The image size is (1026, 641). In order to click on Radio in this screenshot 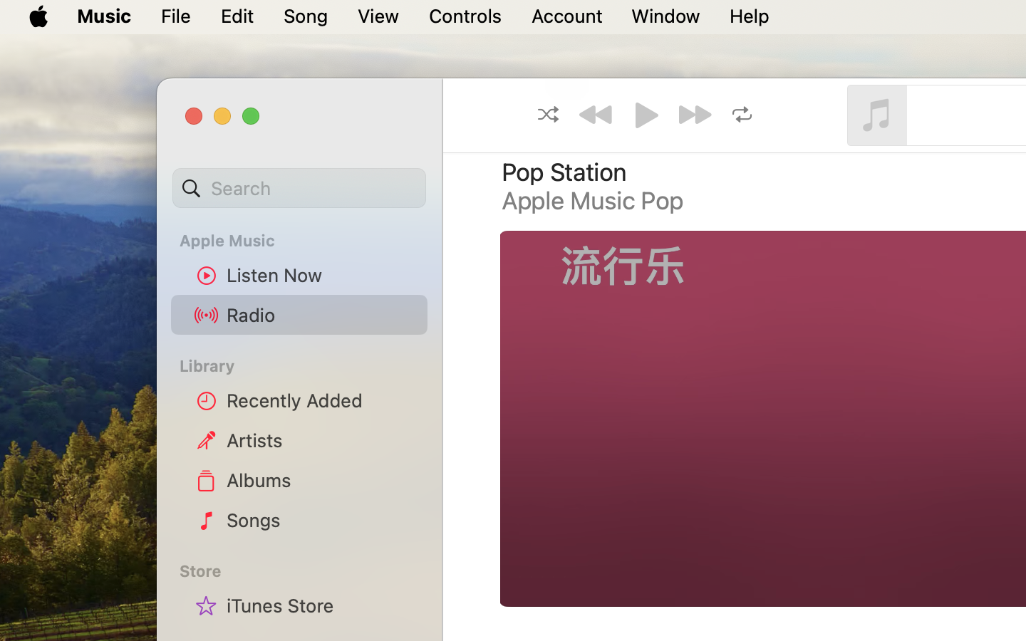, I will do `click(321, 315)`.